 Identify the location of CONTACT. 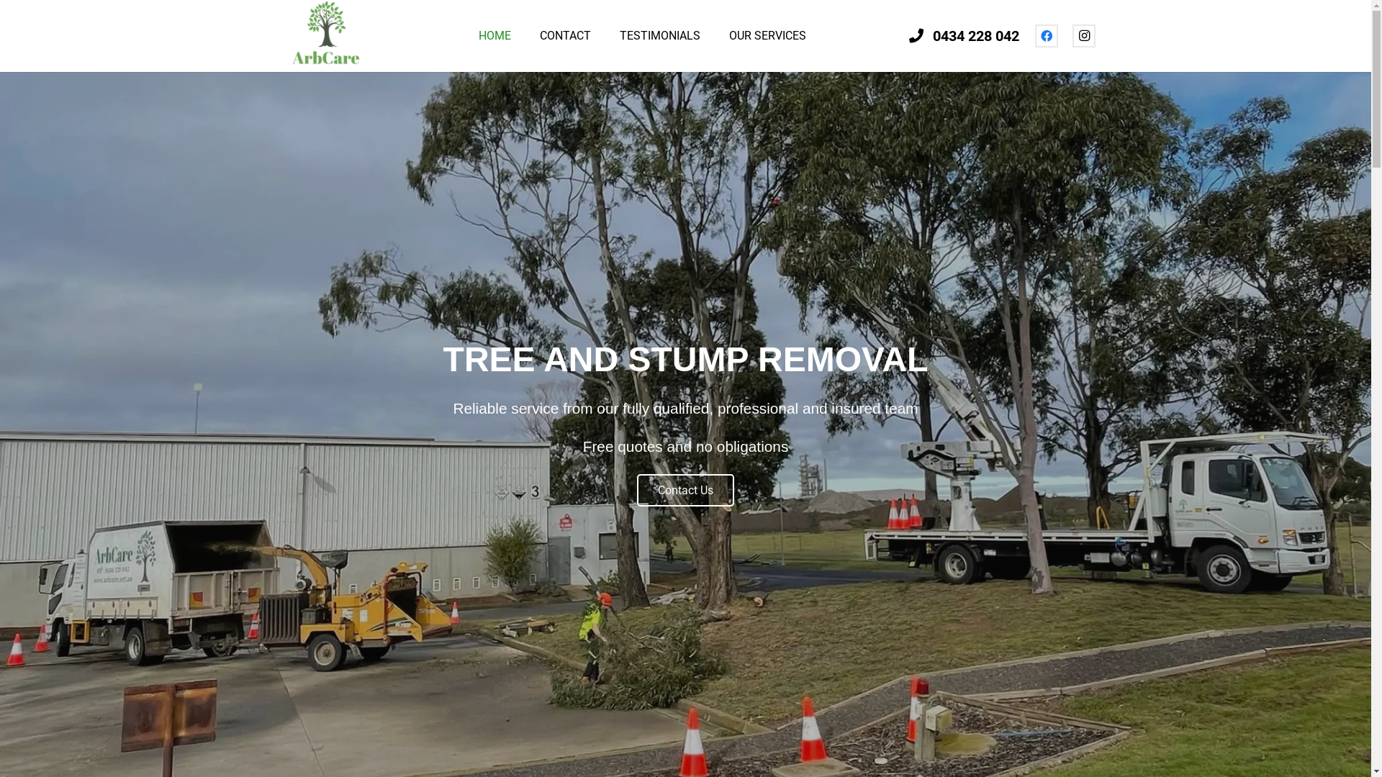
(566, 36).